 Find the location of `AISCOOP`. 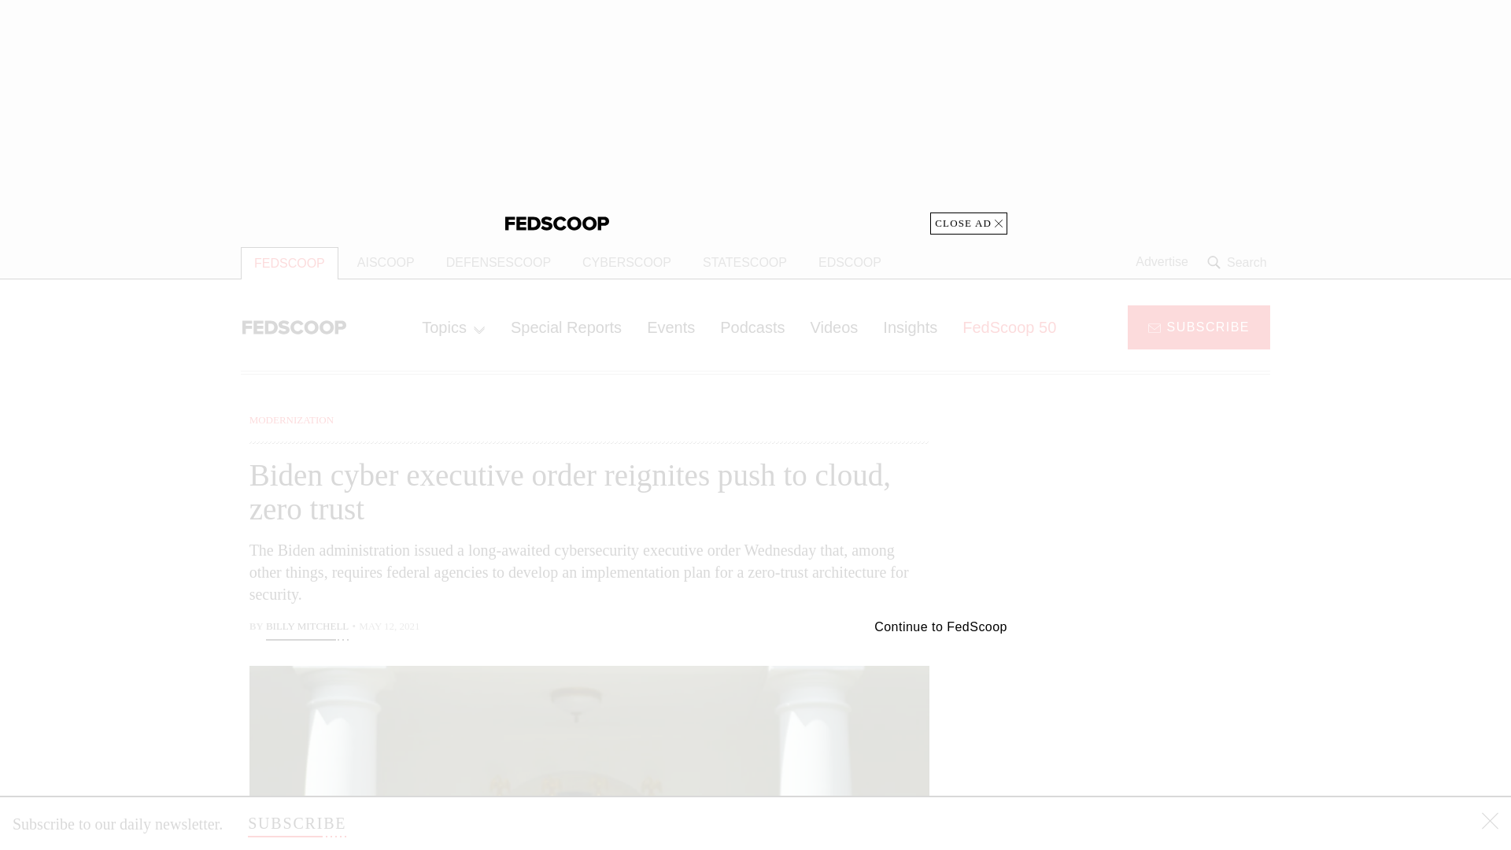

AISCOOP is located at coordinates (386, 263).